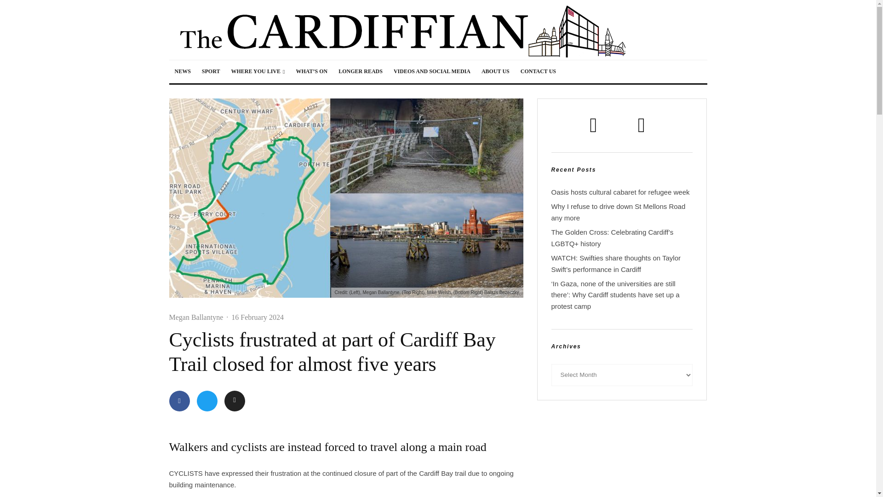  What do you see at coordinates (183, 72) in the screenshot?
I see `NEWS` at bounding box center [183, 72].